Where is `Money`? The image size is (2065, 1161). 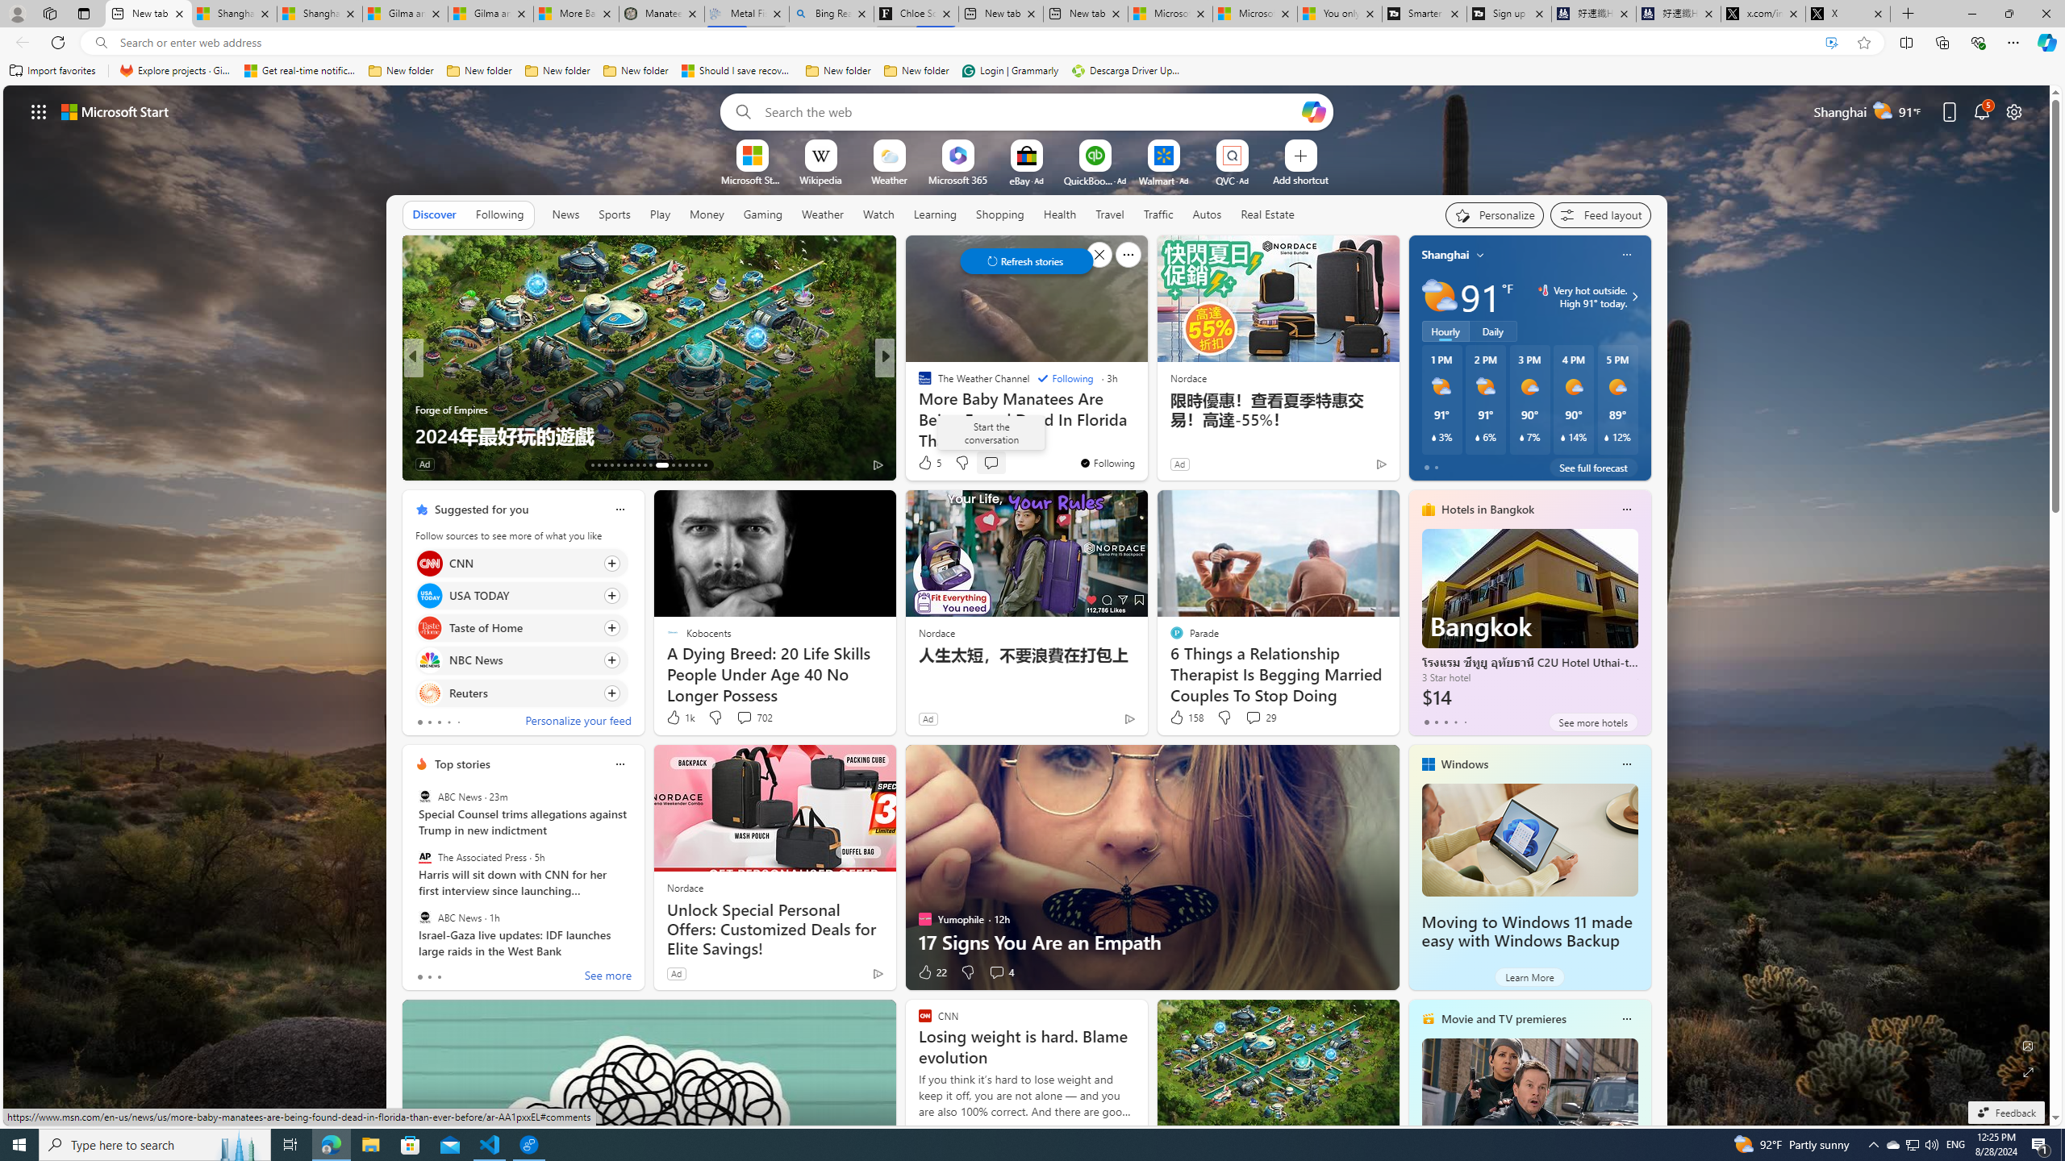
Money is located at coordinates (707, 214).